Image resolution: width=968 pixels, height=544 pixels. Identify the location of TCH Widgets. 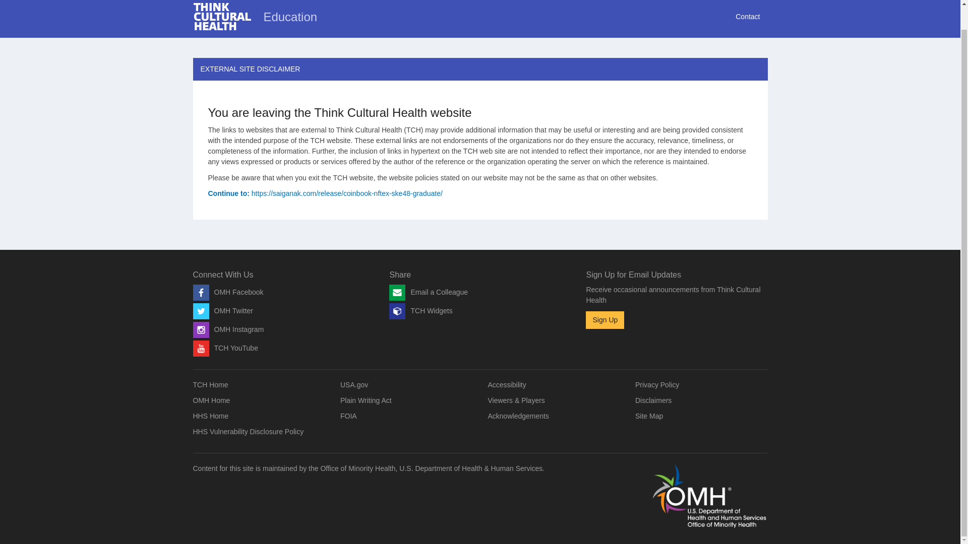
(420, 311).